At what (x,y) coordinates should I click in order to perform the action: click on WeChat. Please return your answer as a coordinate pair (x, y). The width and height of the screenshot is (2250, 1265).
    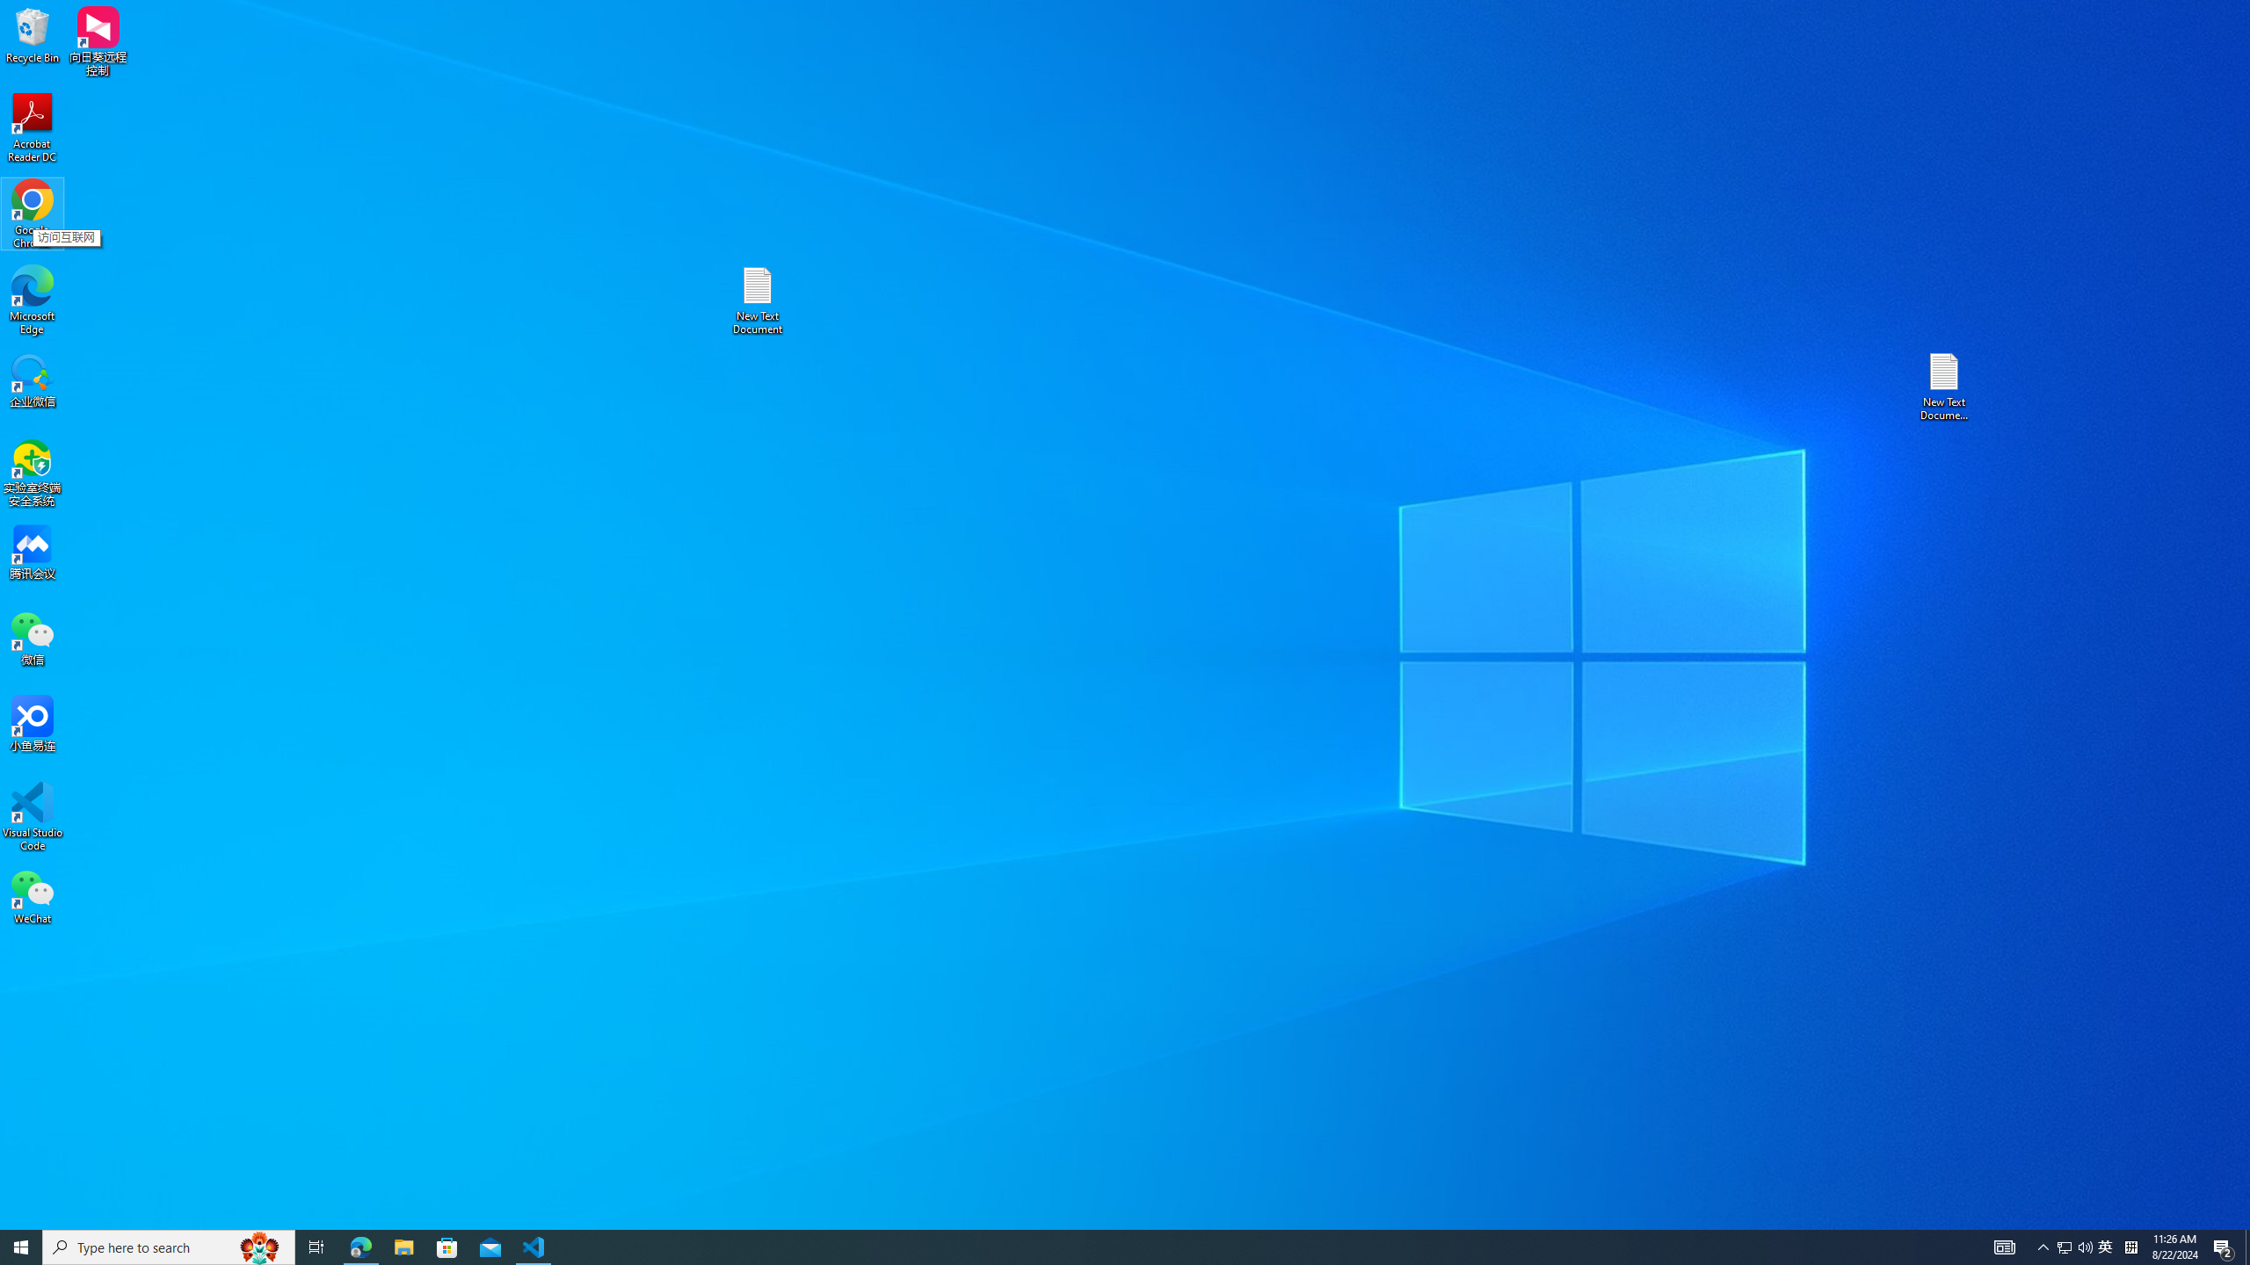
    Looking at the image, I should click on (2044, 1247).